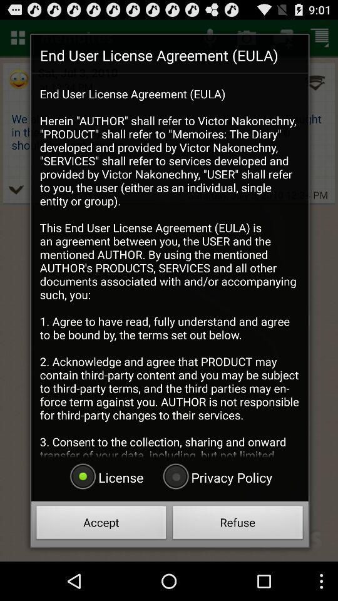 The width and height of the screenshot is (338, 601). Describe the element at coordinates (101, 525) in the screenshot. I see `turn on accept item` at that location.